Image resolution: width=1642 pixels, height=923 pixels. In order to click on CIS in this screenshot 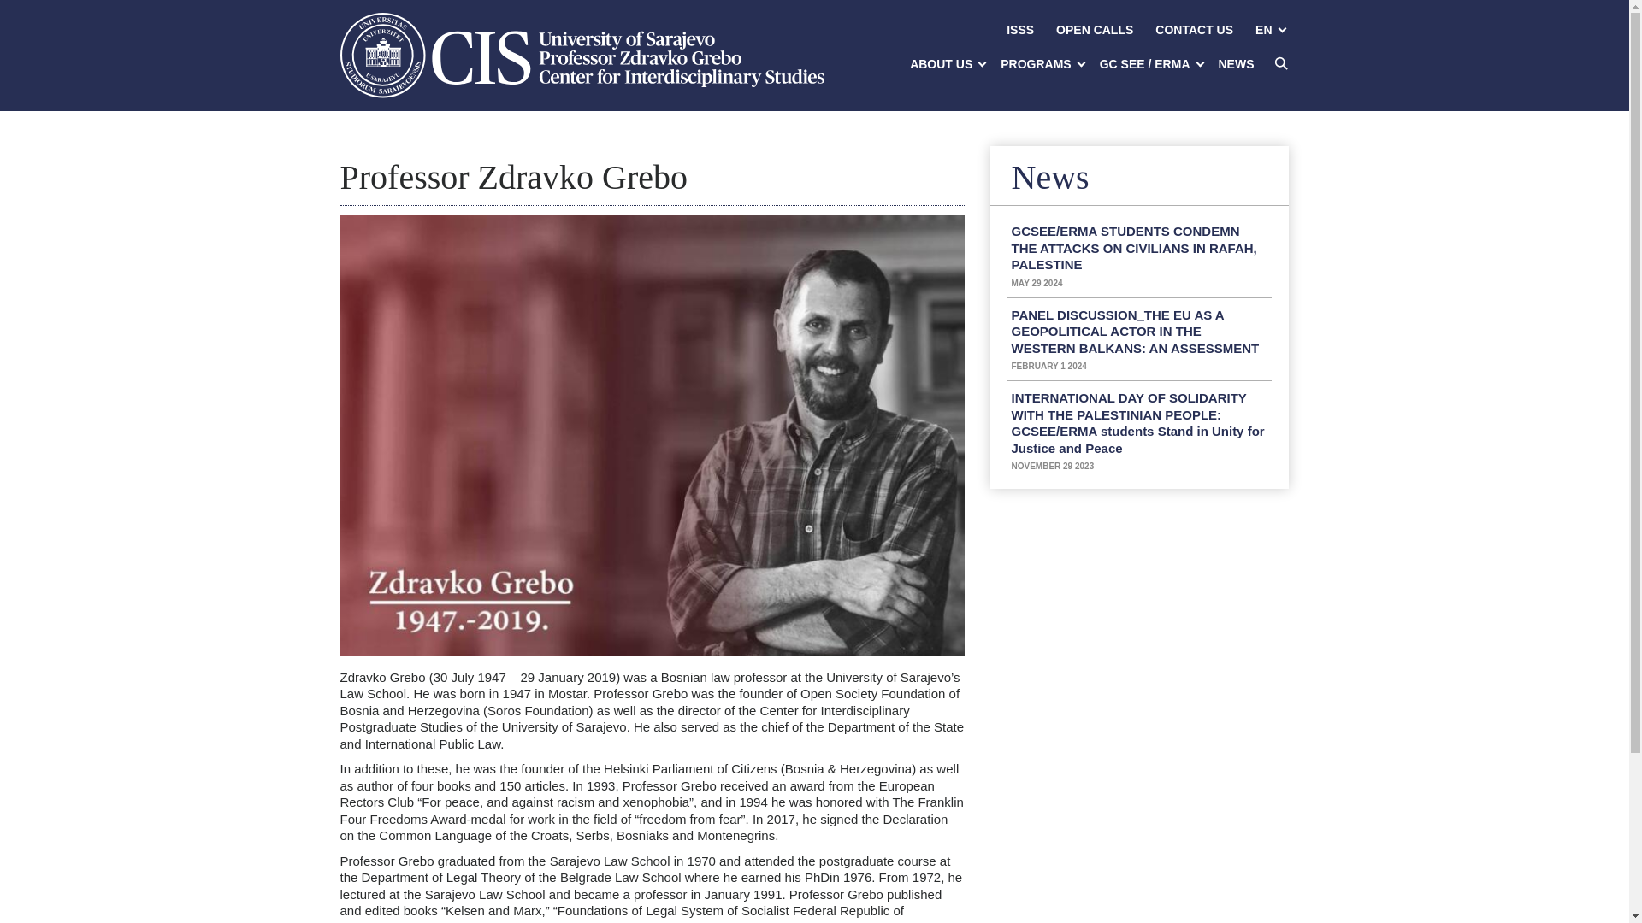, I will do `click(582, 55)`.